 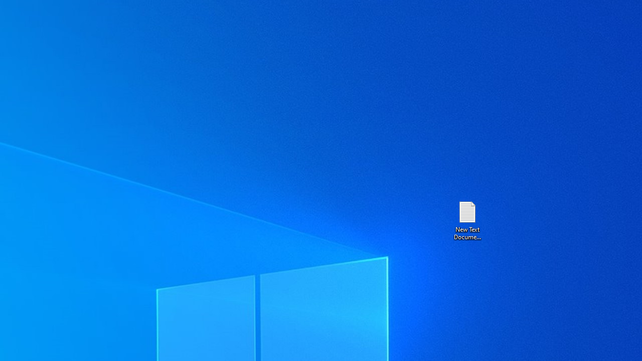 I want to click on New Text Document (2), so click(x=467, y=220).